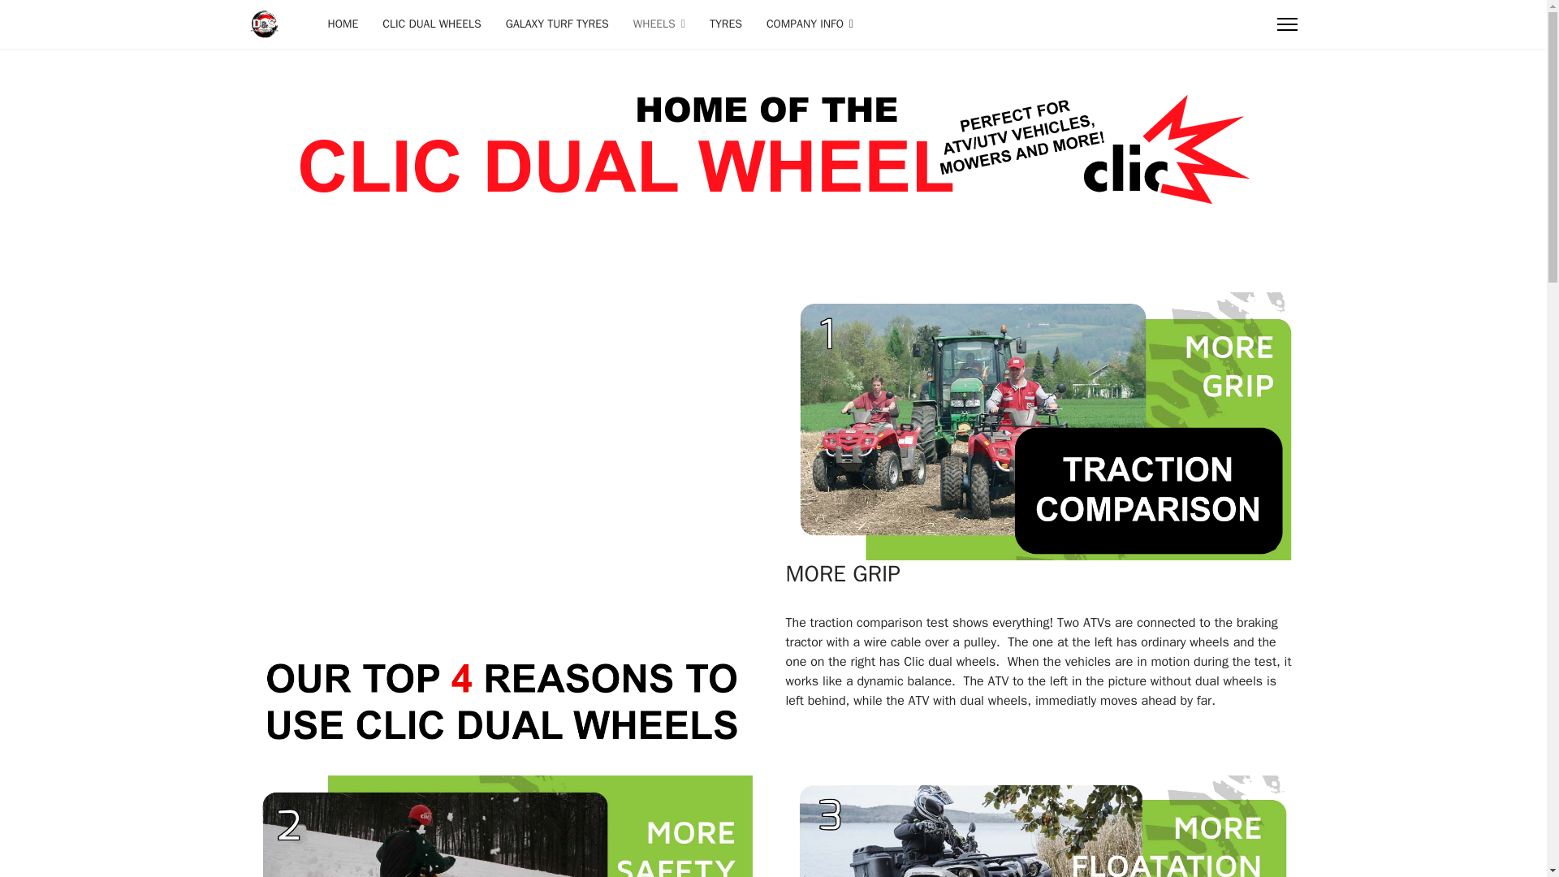 This screenshot has width=1559, height=877. I want to click on WHEELS, so click(659, 24).